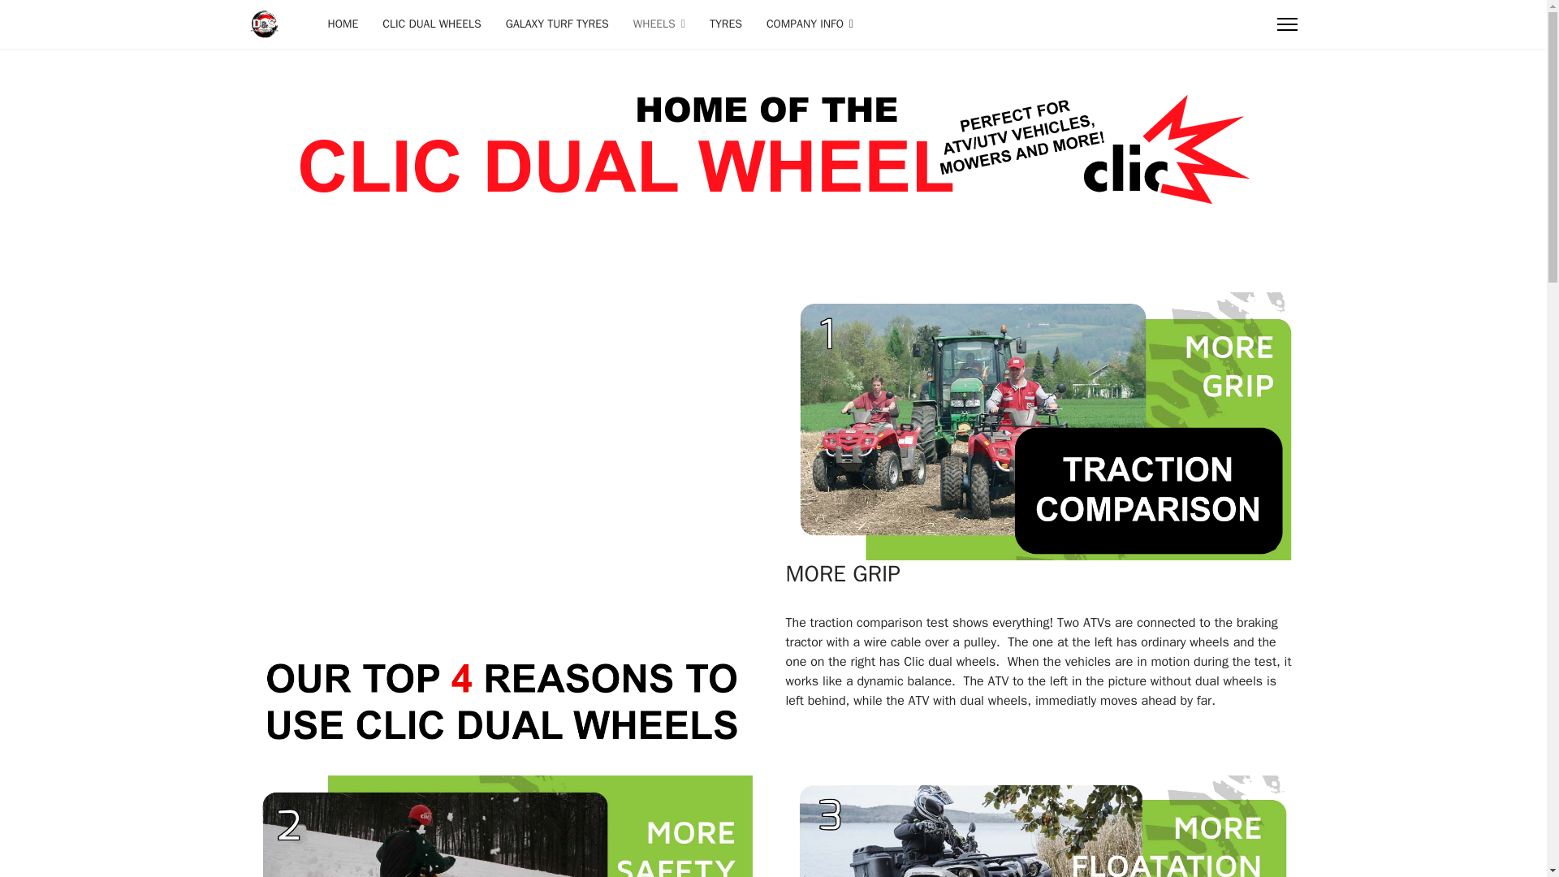 This screenshot has width=1559, height=877. I want to click on WHEELS, so click(659, 24).